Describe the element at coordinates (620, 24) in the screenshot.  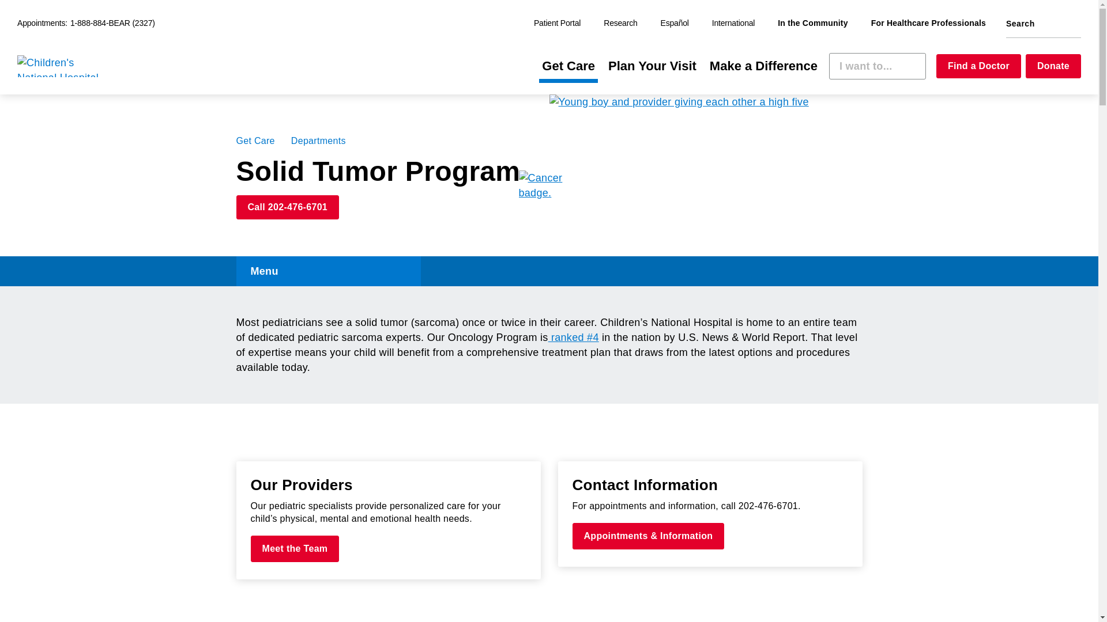
I see `Research` at that location.